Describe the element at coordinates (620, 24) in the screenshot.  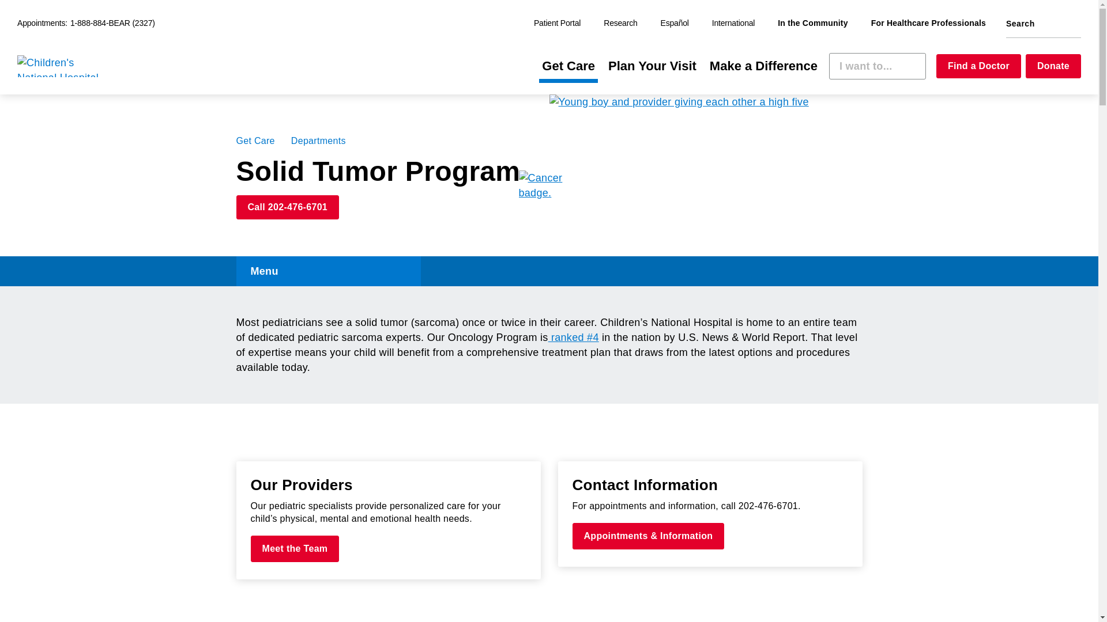
I see `Research` at that location.